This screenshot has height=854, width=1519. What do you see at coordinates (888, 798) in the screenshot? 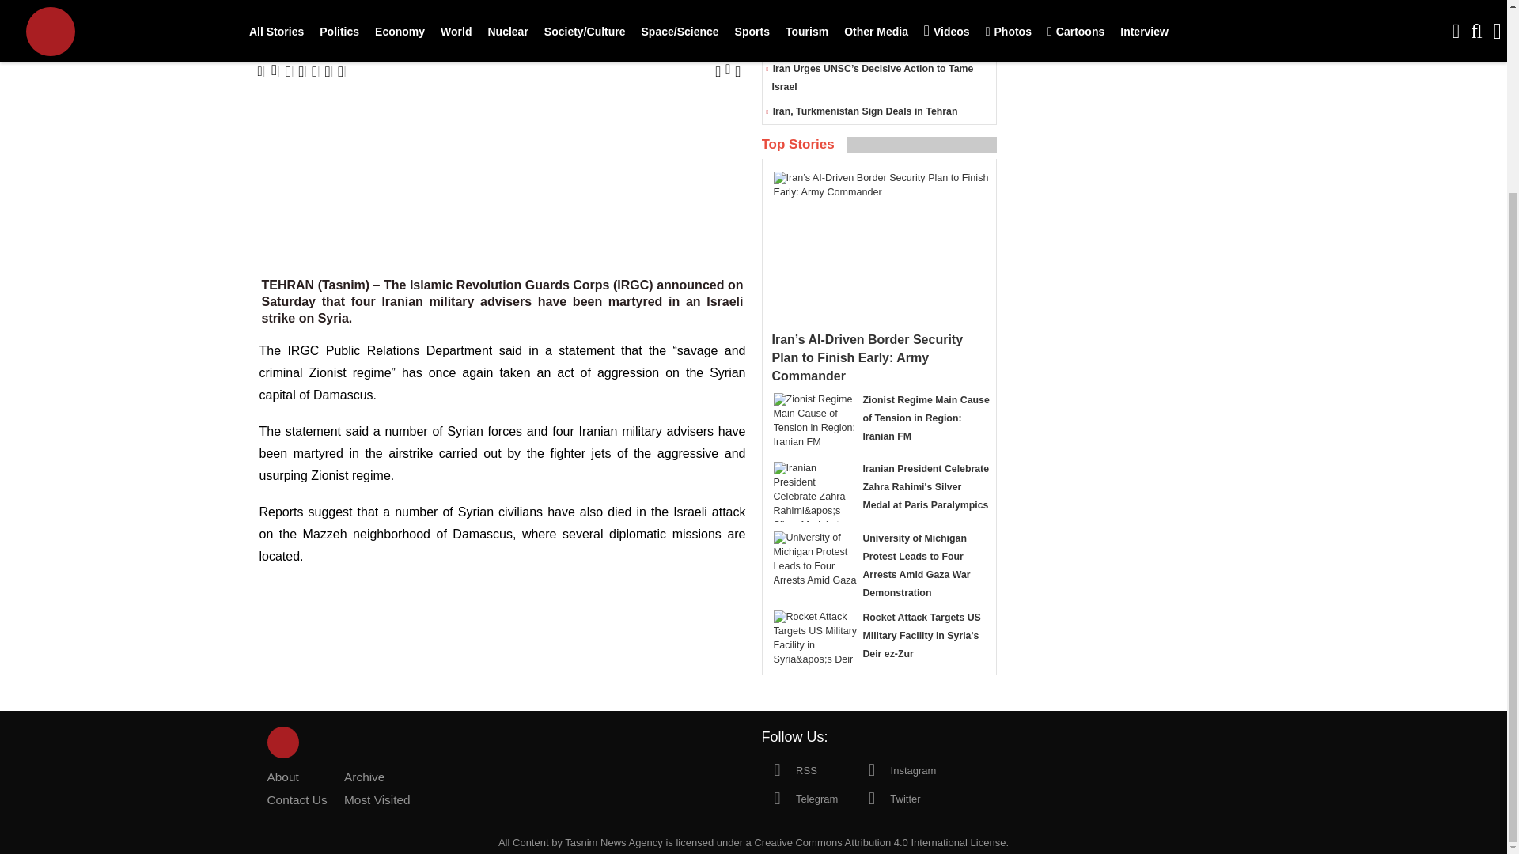
I see `Twitter` at bounding box center [888, 798].